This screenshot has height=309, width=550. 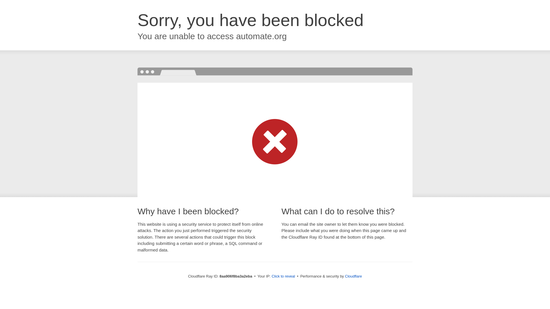 What do you see at coordinates (283, 276) in the screenshot?
I see `Click to reveal` at bounding box center [283, 276].